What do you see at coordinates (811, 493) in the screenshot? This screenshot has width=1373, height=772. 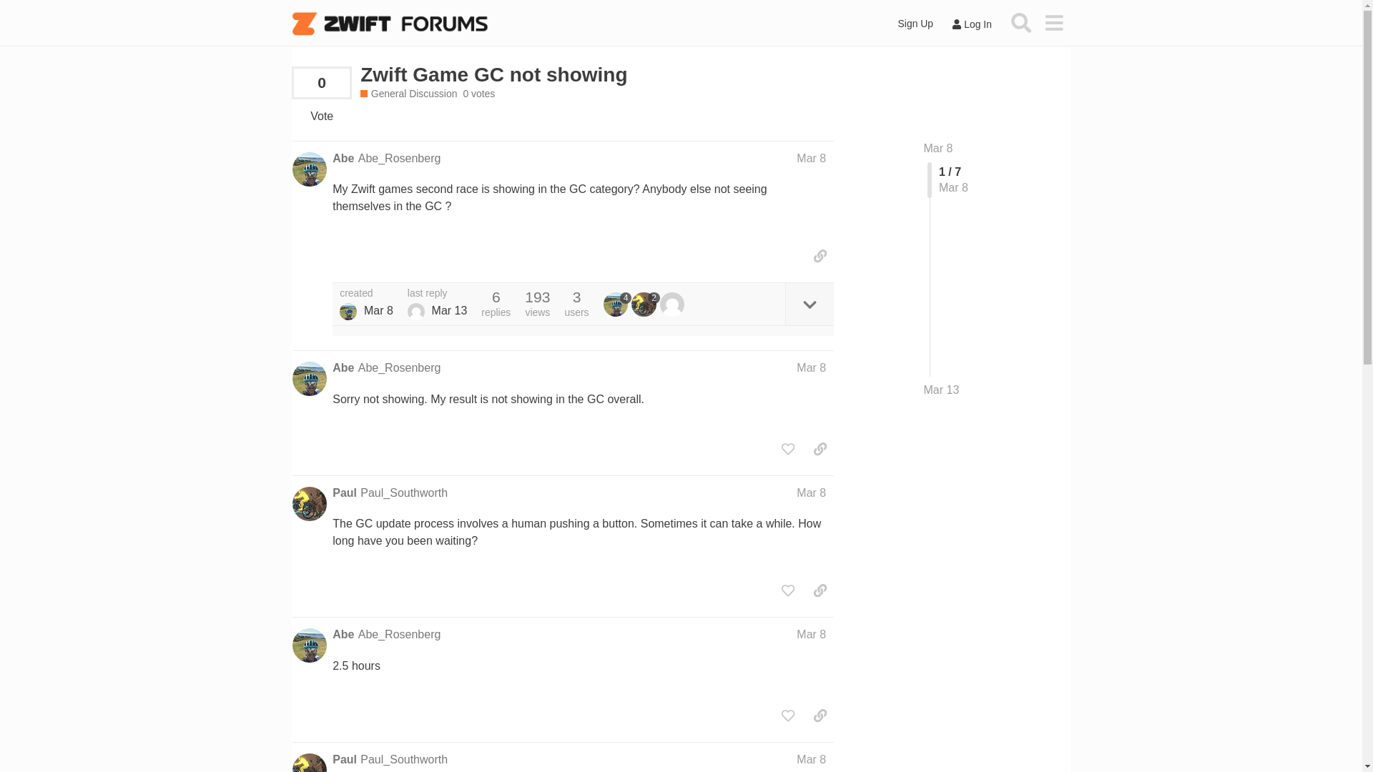 I see `Mar 8` at bounding box center [811, 493].